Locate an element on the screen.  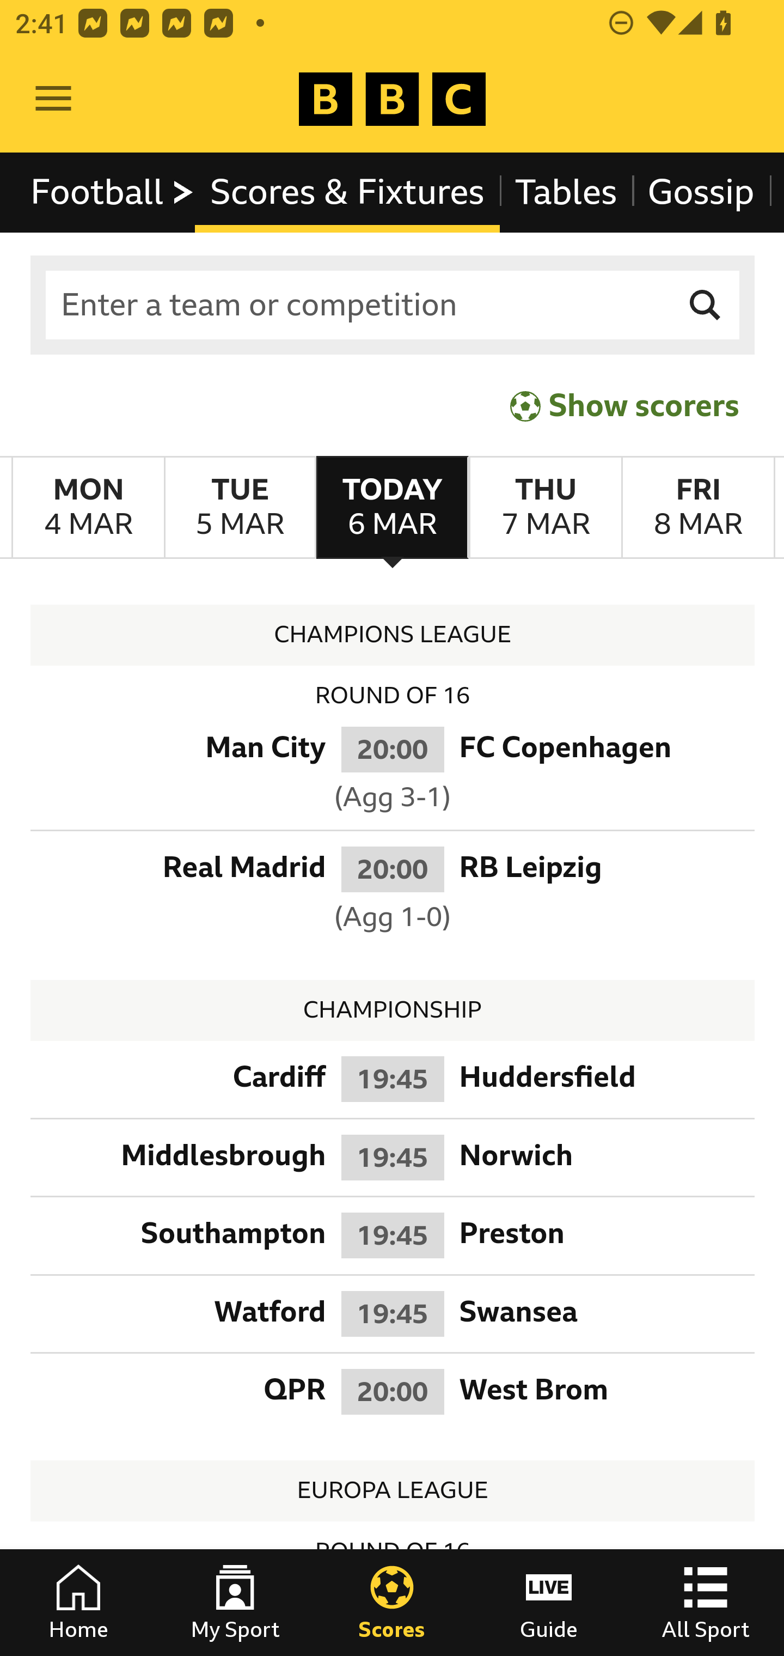
MondayMarch 4th Monday March 4th is located at coordinates (88, 508).